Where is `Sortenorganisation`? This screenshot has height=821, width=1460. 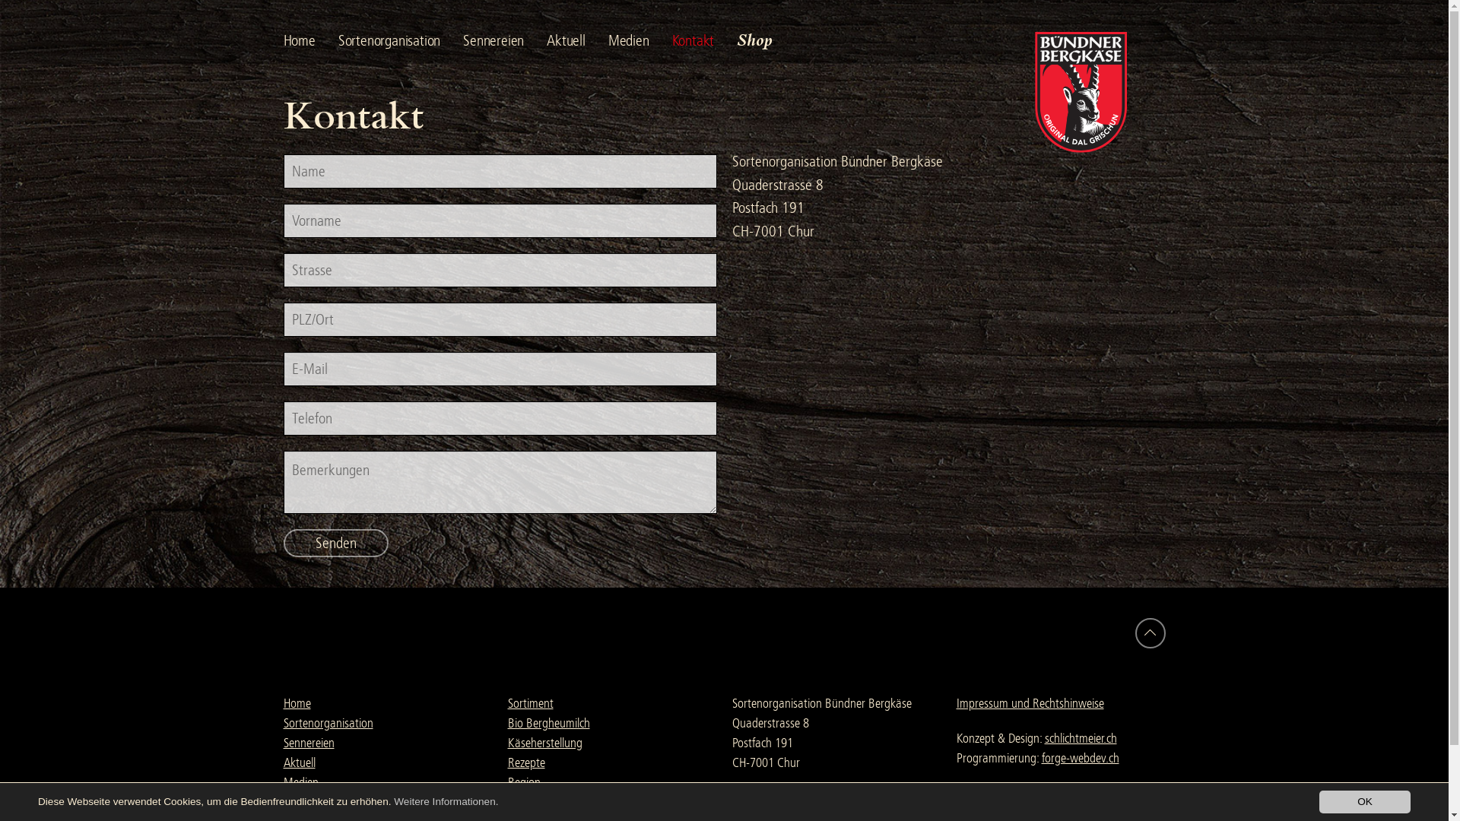
Sortenorganisation is located at coordinates (401, 41).